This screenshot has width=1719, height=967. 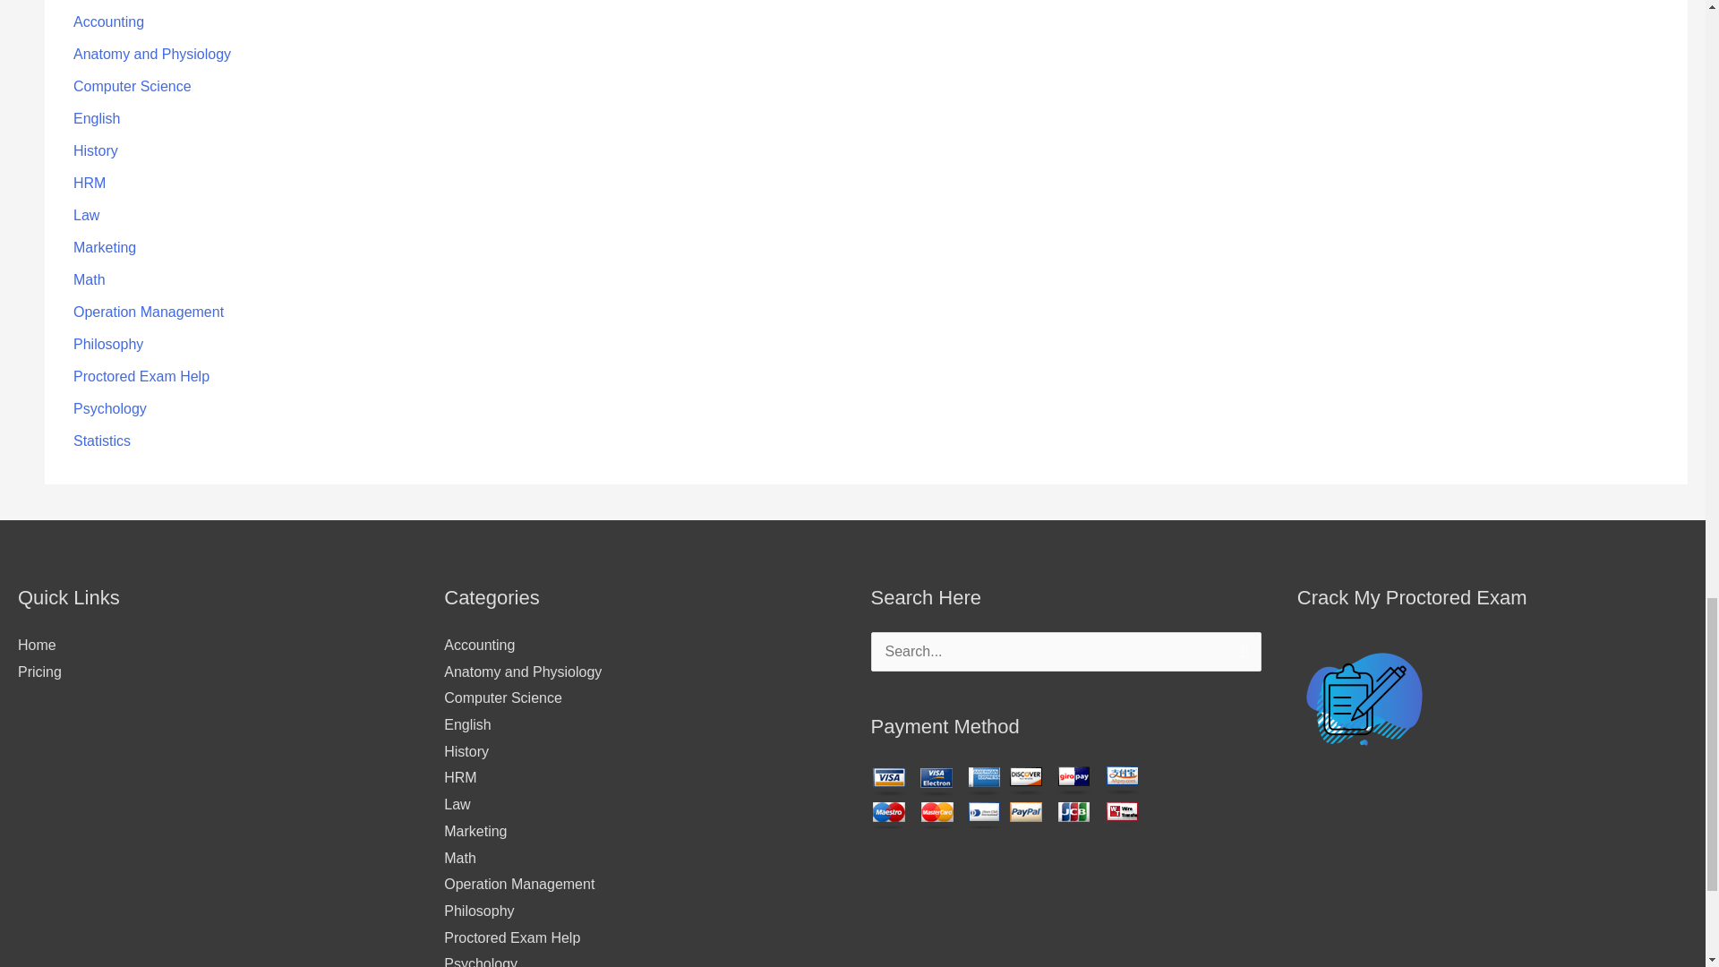 I want to click on Home, so click(x=37, y=645).